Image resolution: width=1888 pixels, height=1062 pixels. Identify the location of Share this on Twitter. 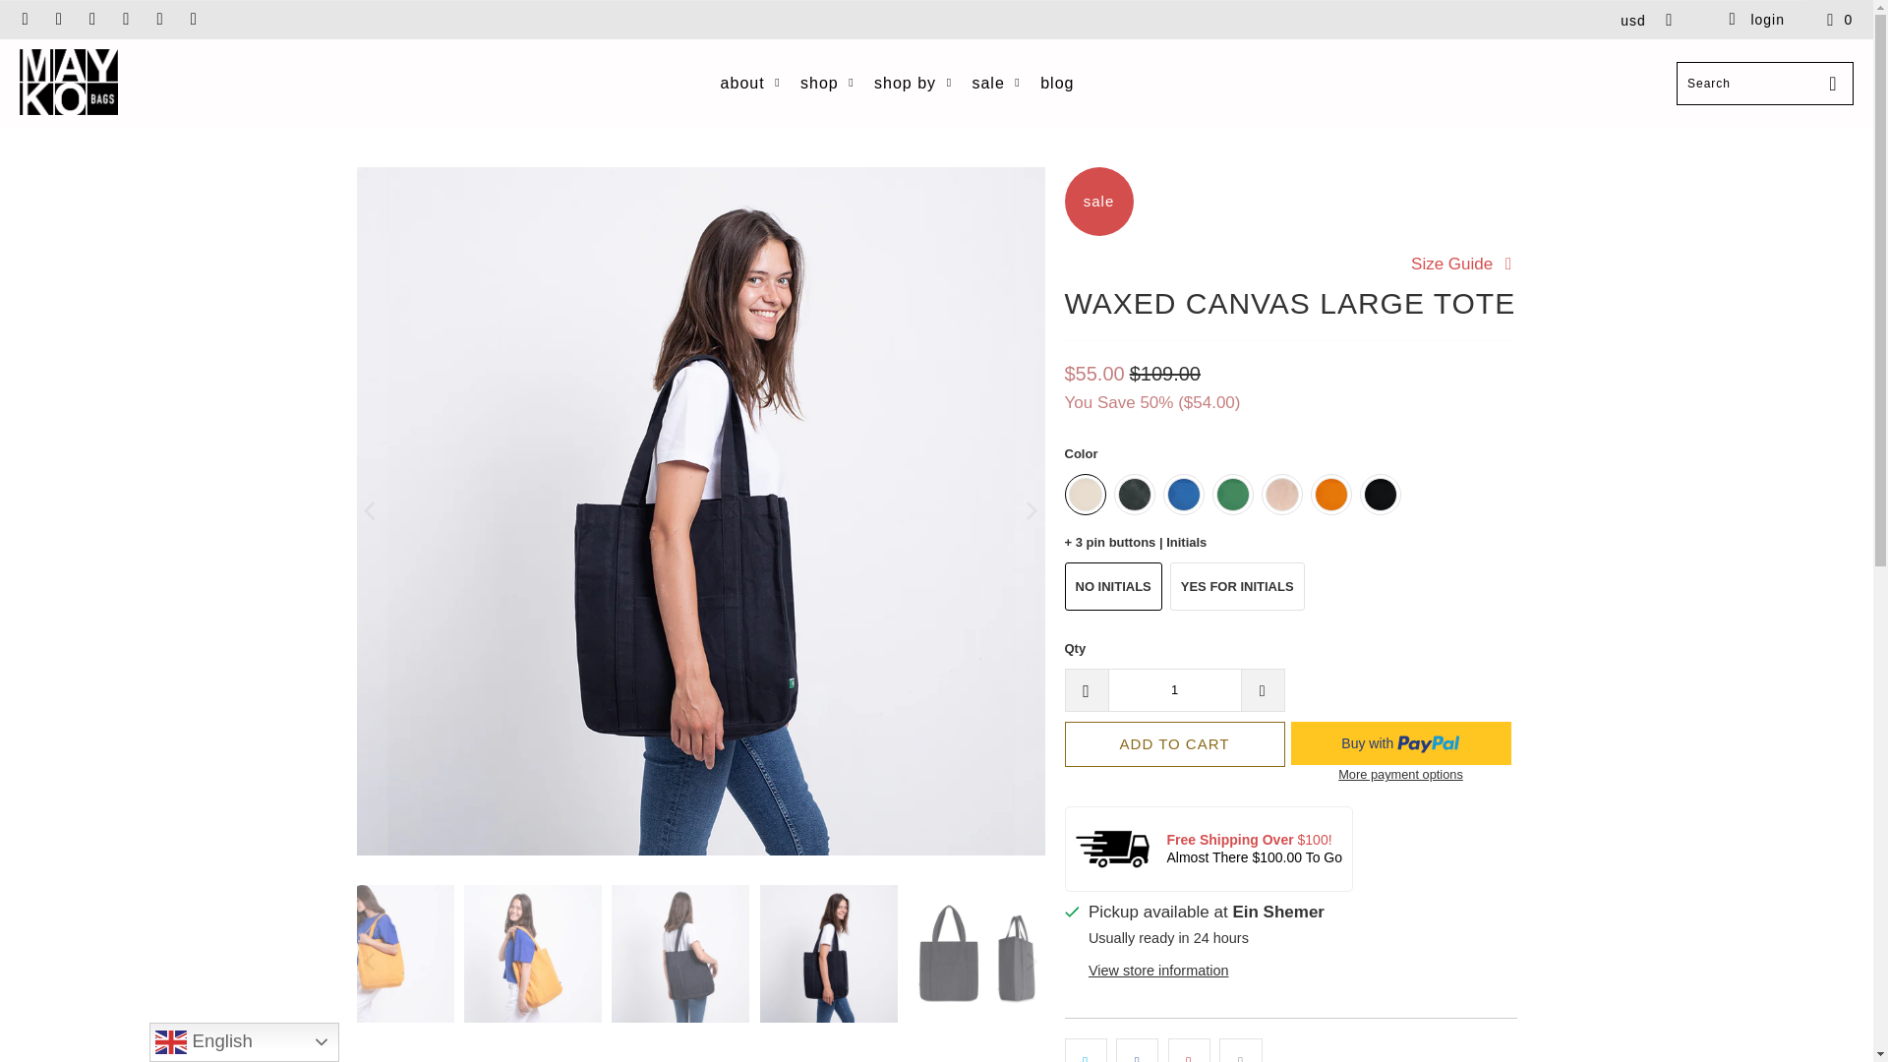
(1086, 1050).